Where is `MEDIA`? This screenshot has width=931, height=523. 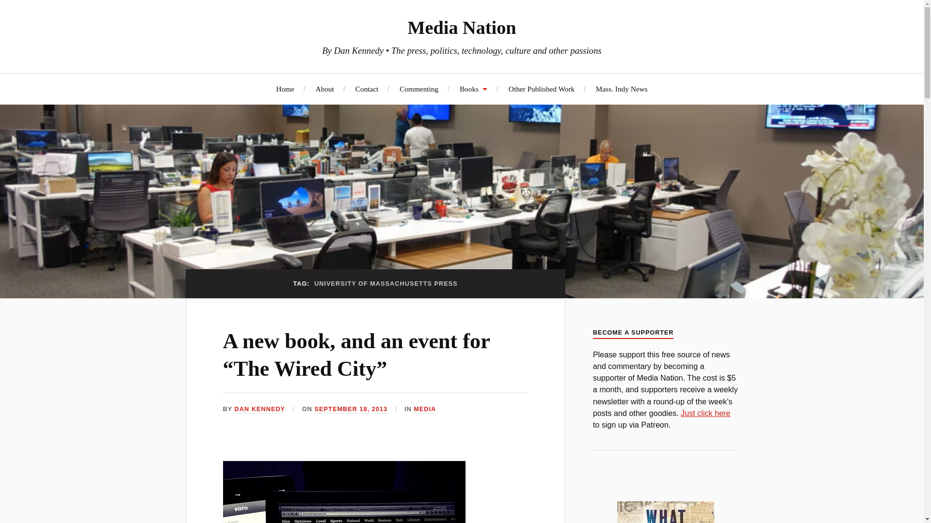
MEDIA is located at coordinates (424, 410).